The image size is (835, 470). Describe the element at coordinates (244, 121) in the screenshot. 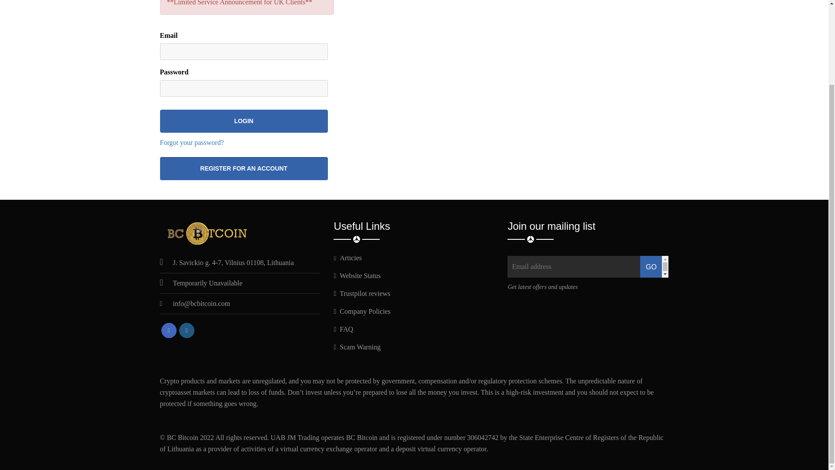

I see `LOGIN` at that location.